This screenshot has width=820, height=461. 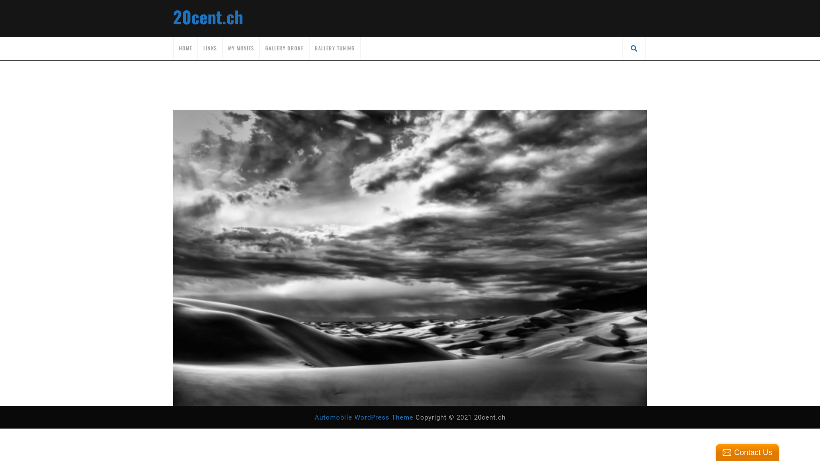 I want to click on GALLERY DRONE, so click(x=284, y=48).